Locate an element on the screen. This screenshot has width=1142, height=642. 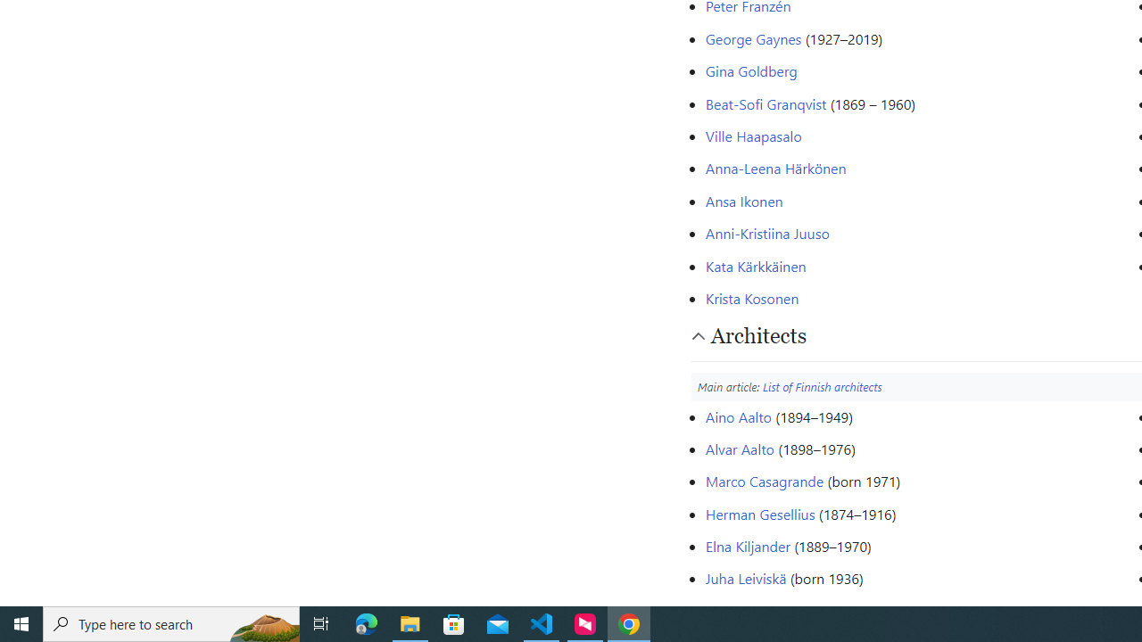
Beat-Sofi Granqvist is located at coordinates (765, 103).